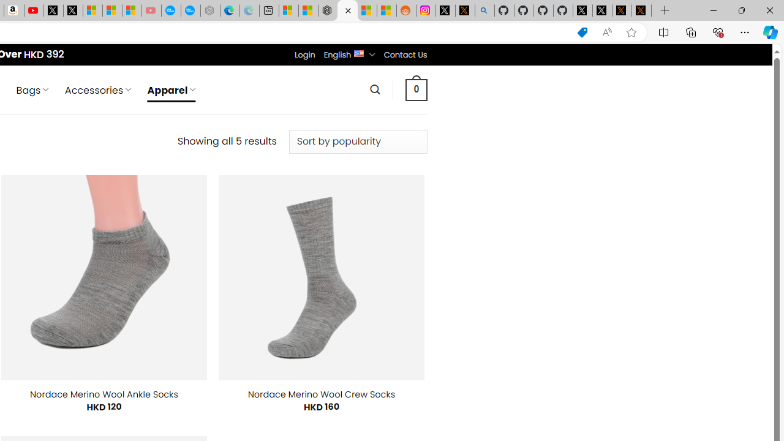 This screenshot has height=441, width=784. I want to click on Nordace - Nordace has arrived Hong Kong - Sleeping, so click(210, 11).